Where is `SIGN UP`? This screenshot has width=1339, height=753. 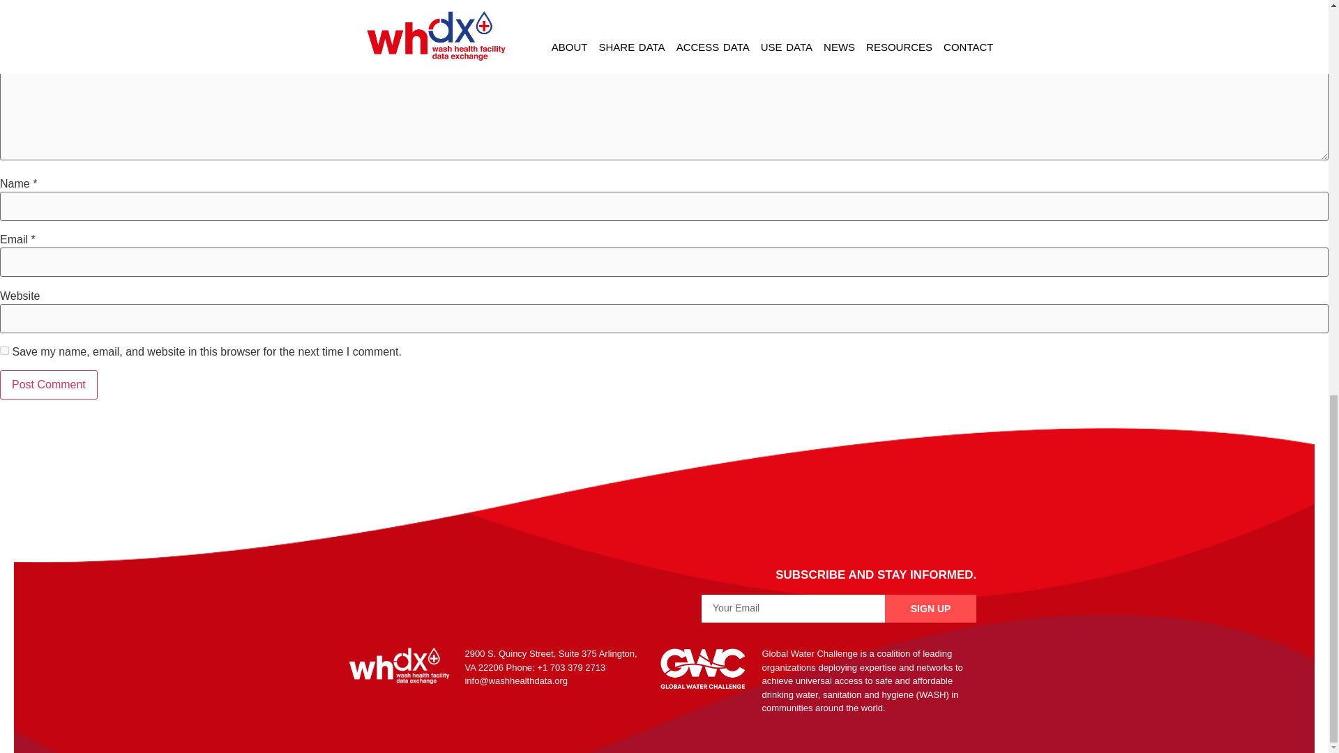 SIGN UP is located at coordinates (930, 609).